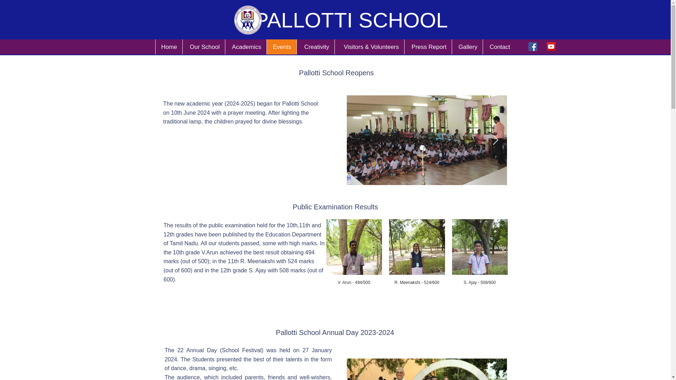 Image resolution: width=676 pixels, height=380 pixels. What do you see at coordinates (428, 47) in the screenshot?
I see `Press Report` at bounding box center [428, 47].